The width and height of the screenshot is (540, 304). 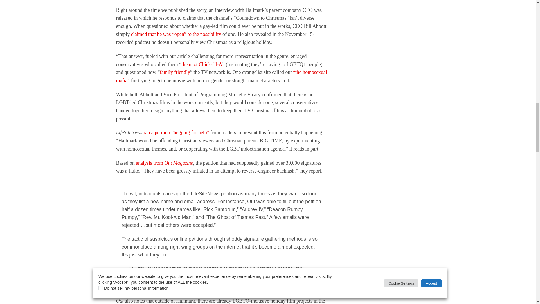 What do you see at coordinates (164, 163) in the screenshot?
I see `analysis from Out Magazine` at bounding box center [164, 163].